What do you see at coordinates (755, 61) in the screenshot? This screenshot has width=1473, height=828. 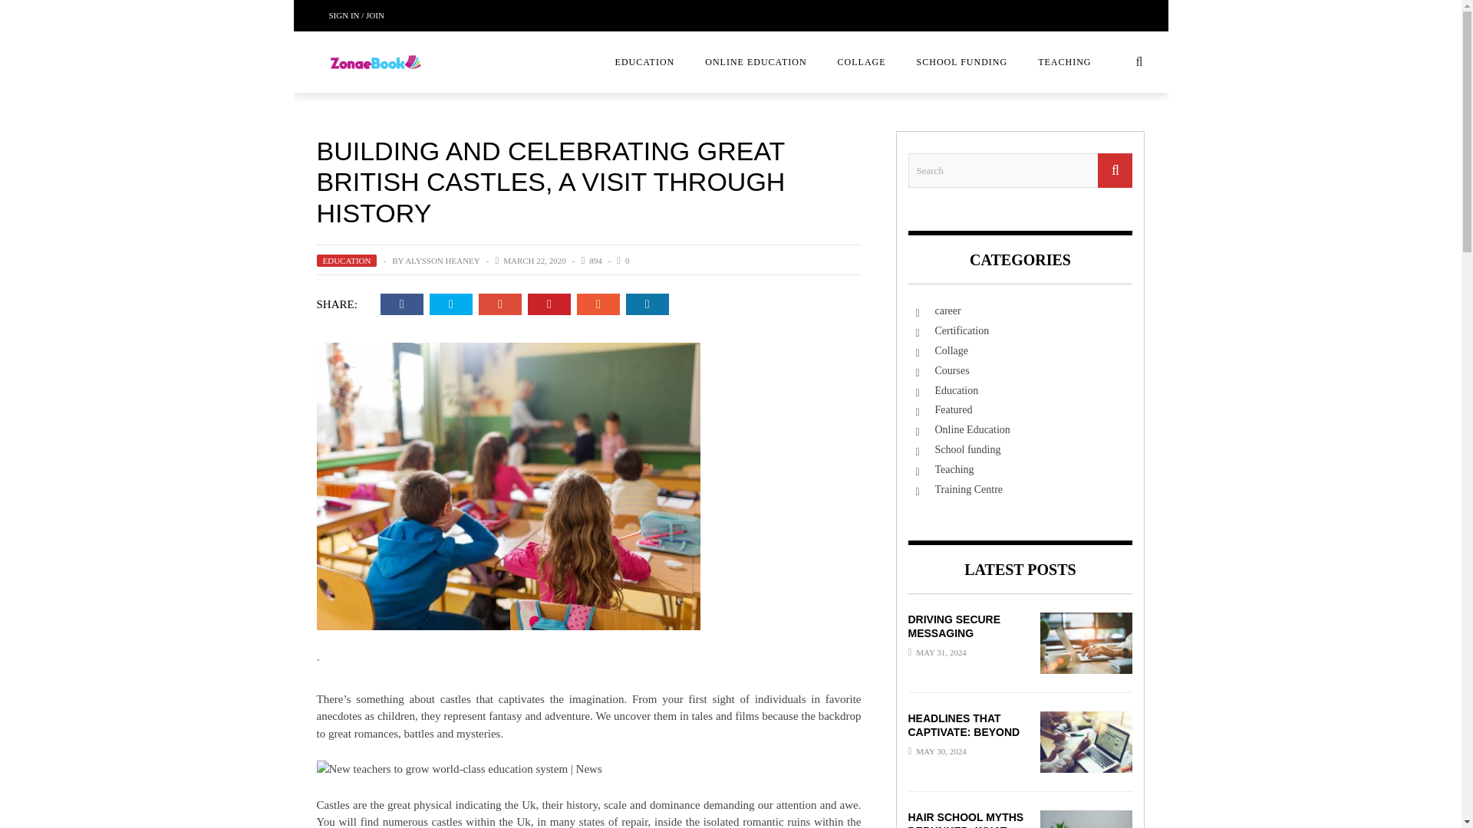 I see `ONLINE EDUCATION` at bounding box center [755, 61].